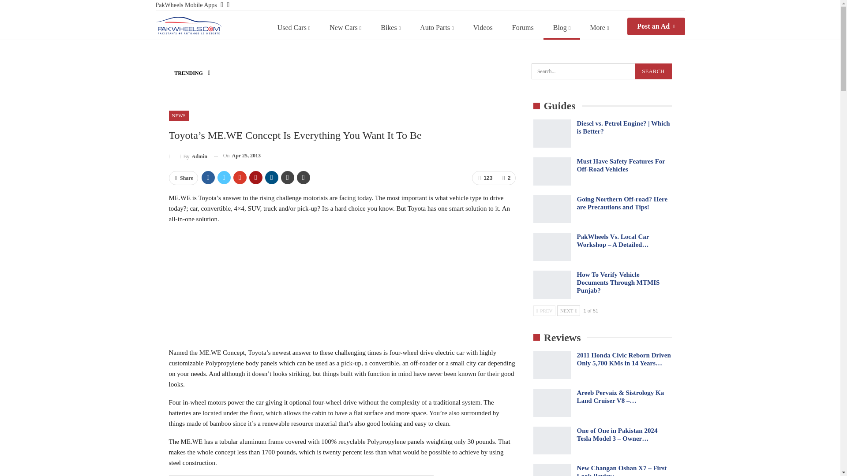  I want to click on PakWheels Blog, so click(188, 25).